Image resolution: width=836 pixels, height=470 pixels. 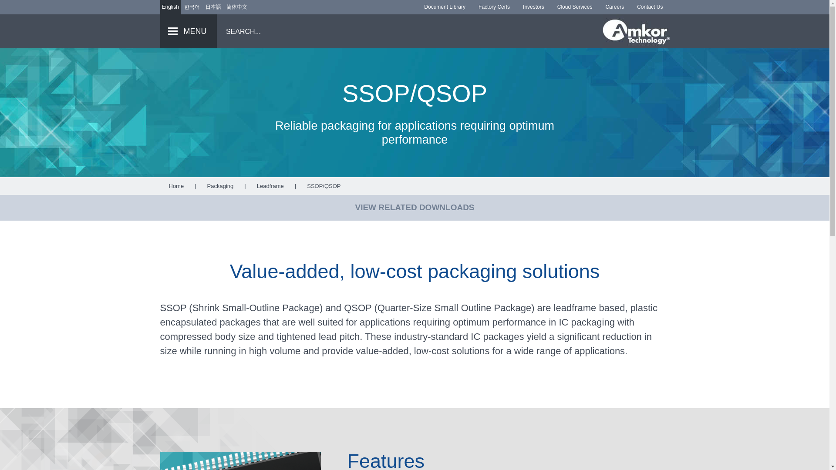 What do you see at coordinates (534, 7) in the screenshot?
I see `Investors` at bounding box center [534, 7].